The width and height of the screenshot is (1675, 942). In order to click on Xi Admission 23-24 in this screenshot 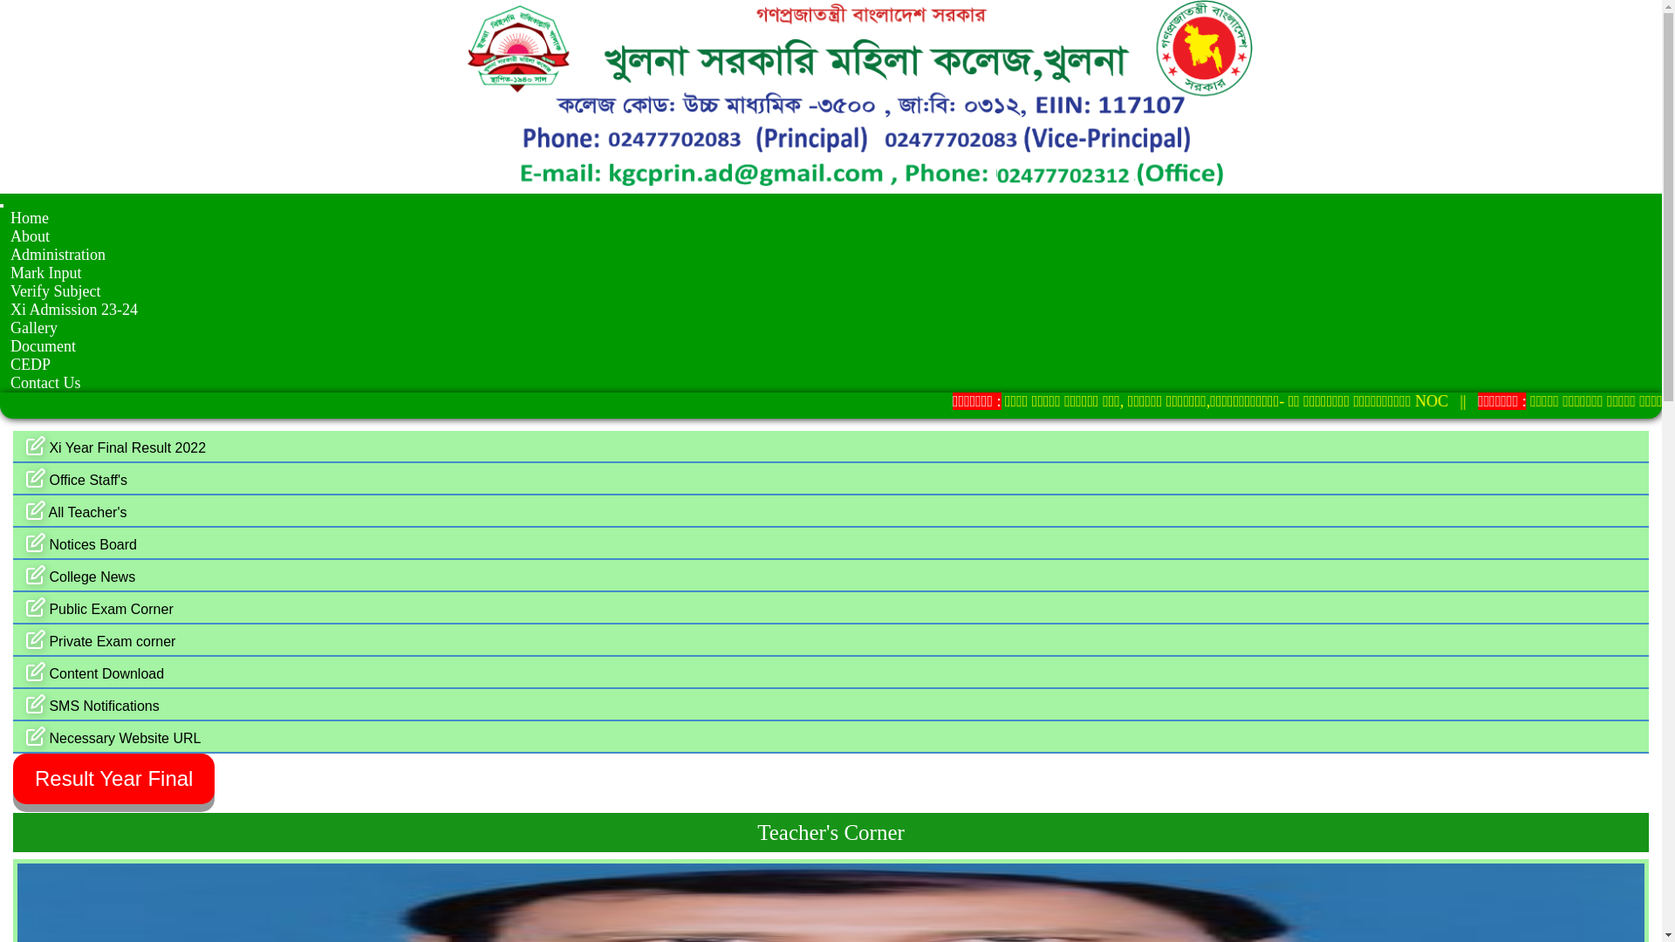, I will do `click(75, 311)`.